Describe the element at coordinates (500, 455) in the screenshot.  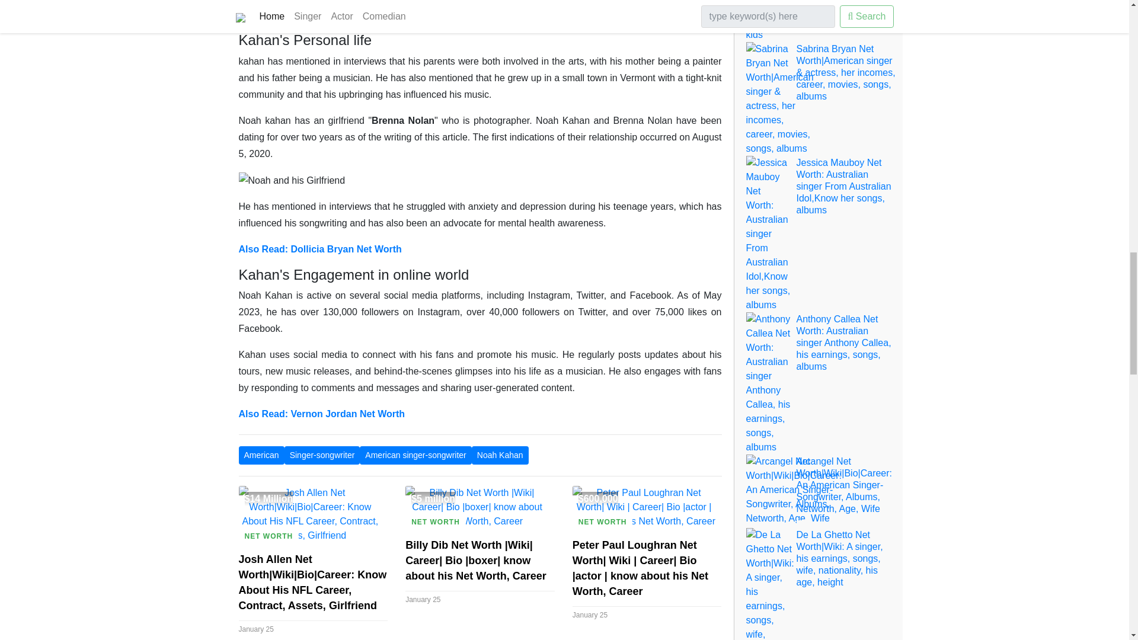
I see `Noah Kahan` at that location.